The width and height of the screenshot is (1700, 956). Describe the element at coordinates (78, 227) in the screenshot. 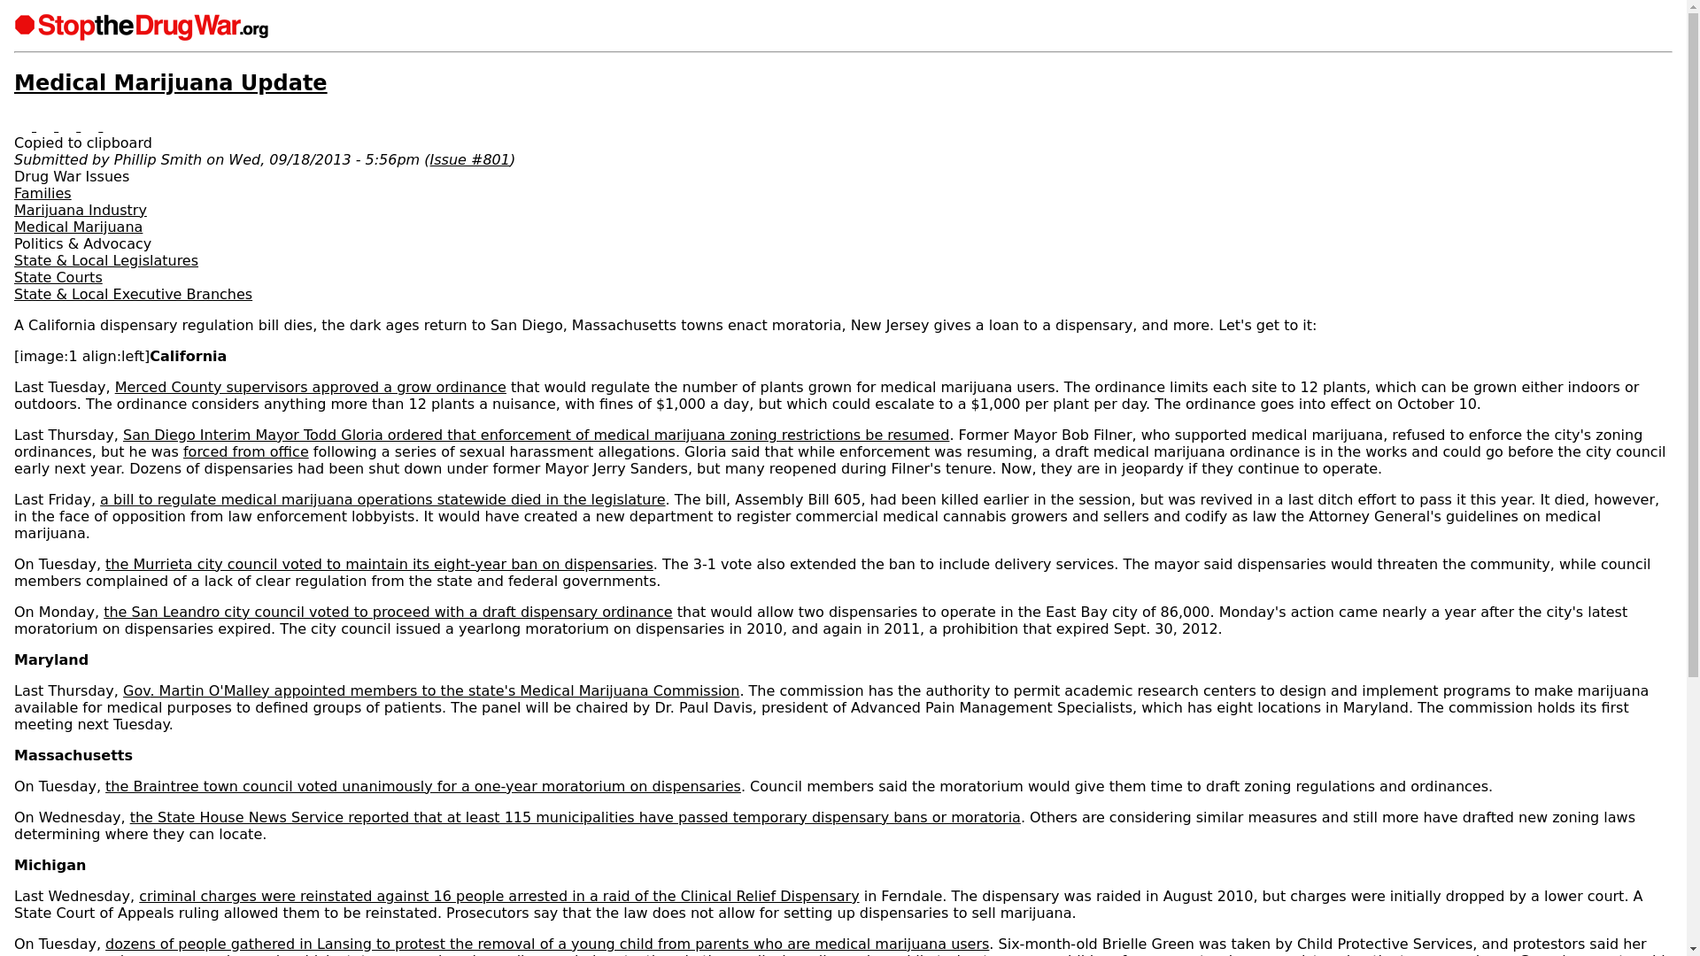

I see `Medical Marijuana` at that location.